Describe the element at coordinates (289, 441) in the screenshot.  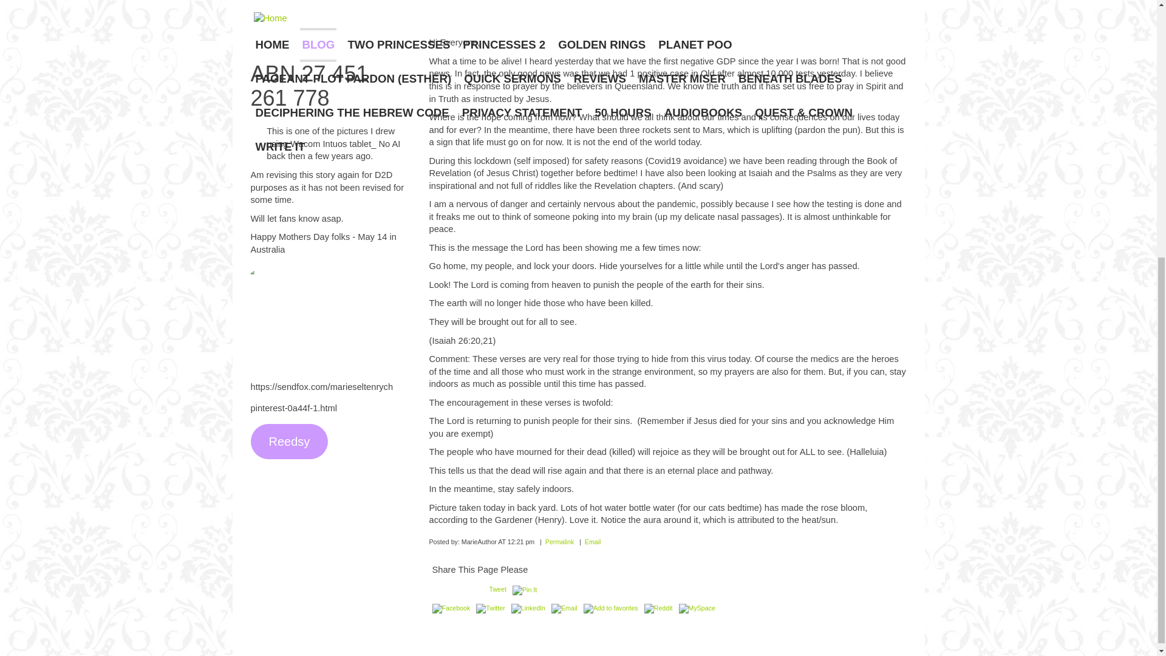
I see `Reedsy` at that location.